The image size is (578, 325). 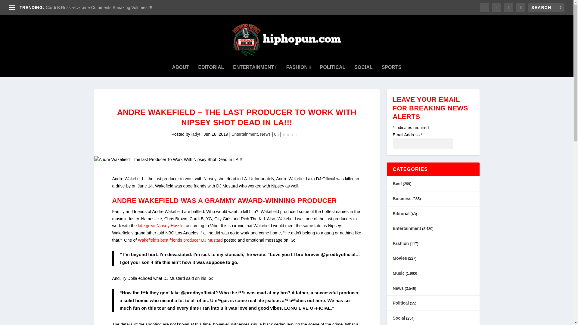 I want to click on Cardi B Russia-Ukraine Comments Speaking Volumes!!!!, so click(x=99, y=8).